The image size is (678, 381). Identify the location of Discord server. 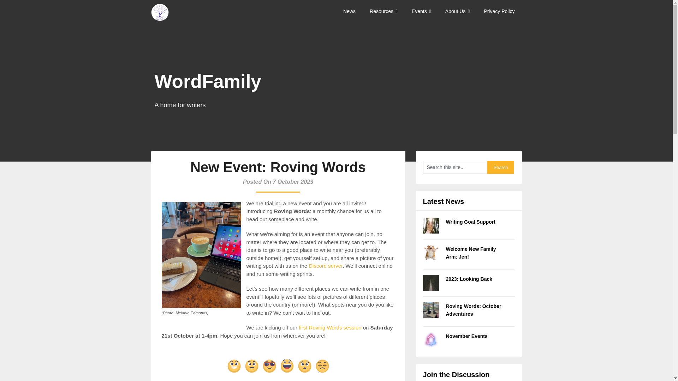
(325, 266).